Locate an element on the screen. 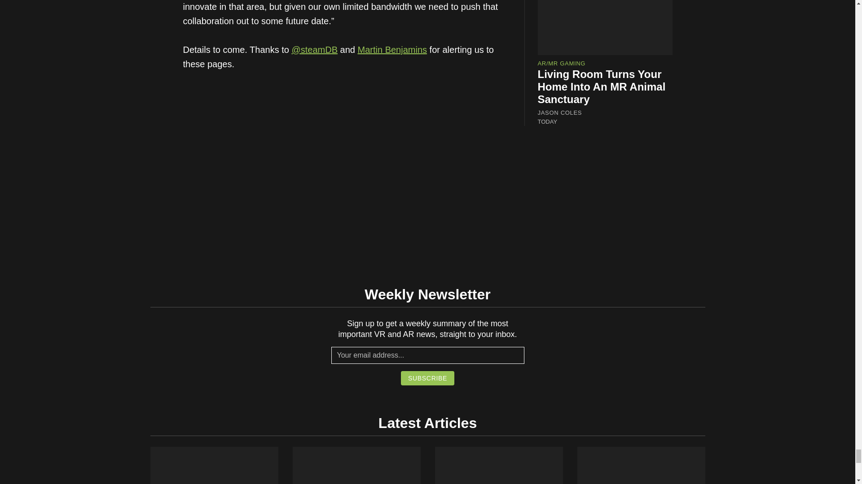  Subscribe is located at coordinates (427, 378).